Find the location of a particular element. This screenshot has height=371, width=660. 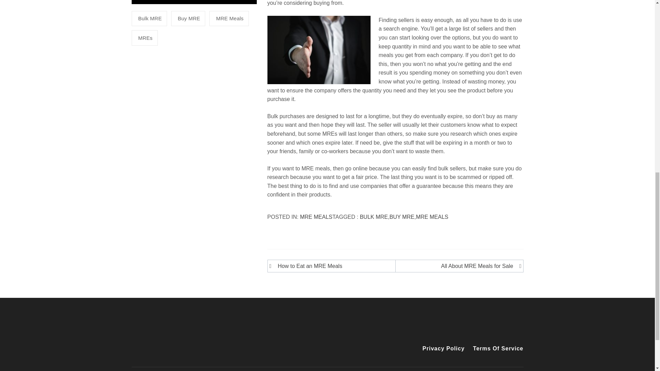

How to Eat an MRE Meals is located at coordinates (333, 266).